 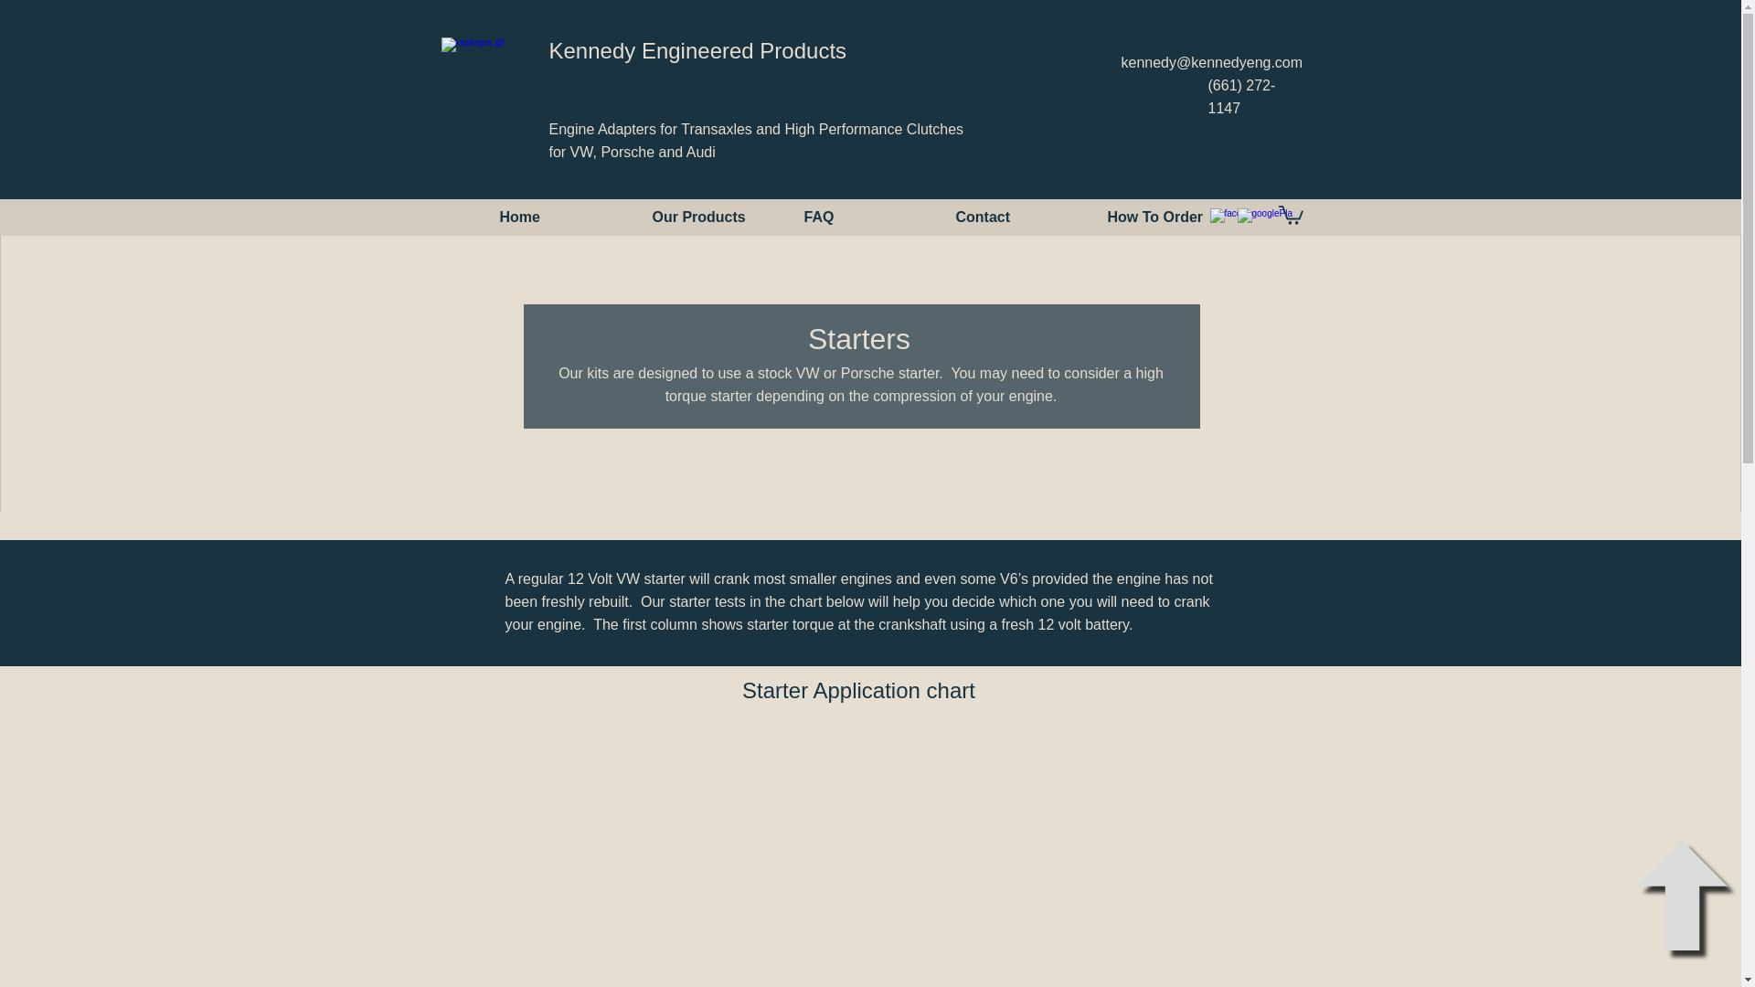 I want to click on Home, so click(x=561, y=217).